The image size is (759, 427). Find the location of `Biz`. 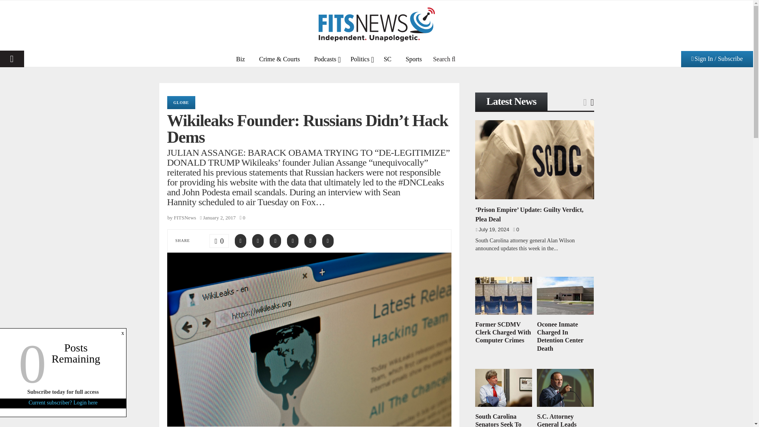

Biz is located at coordinates (240, 59).